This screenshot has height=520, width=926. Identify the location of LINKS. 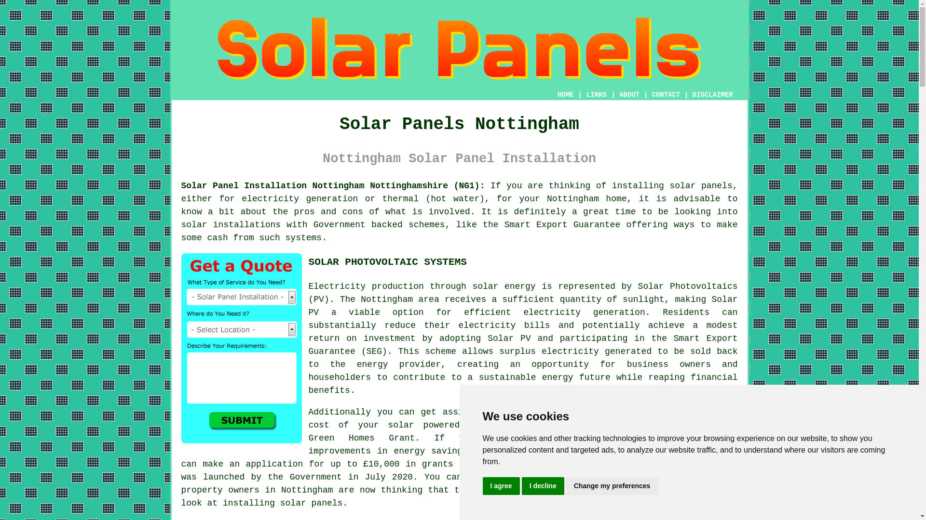
(597, 94).